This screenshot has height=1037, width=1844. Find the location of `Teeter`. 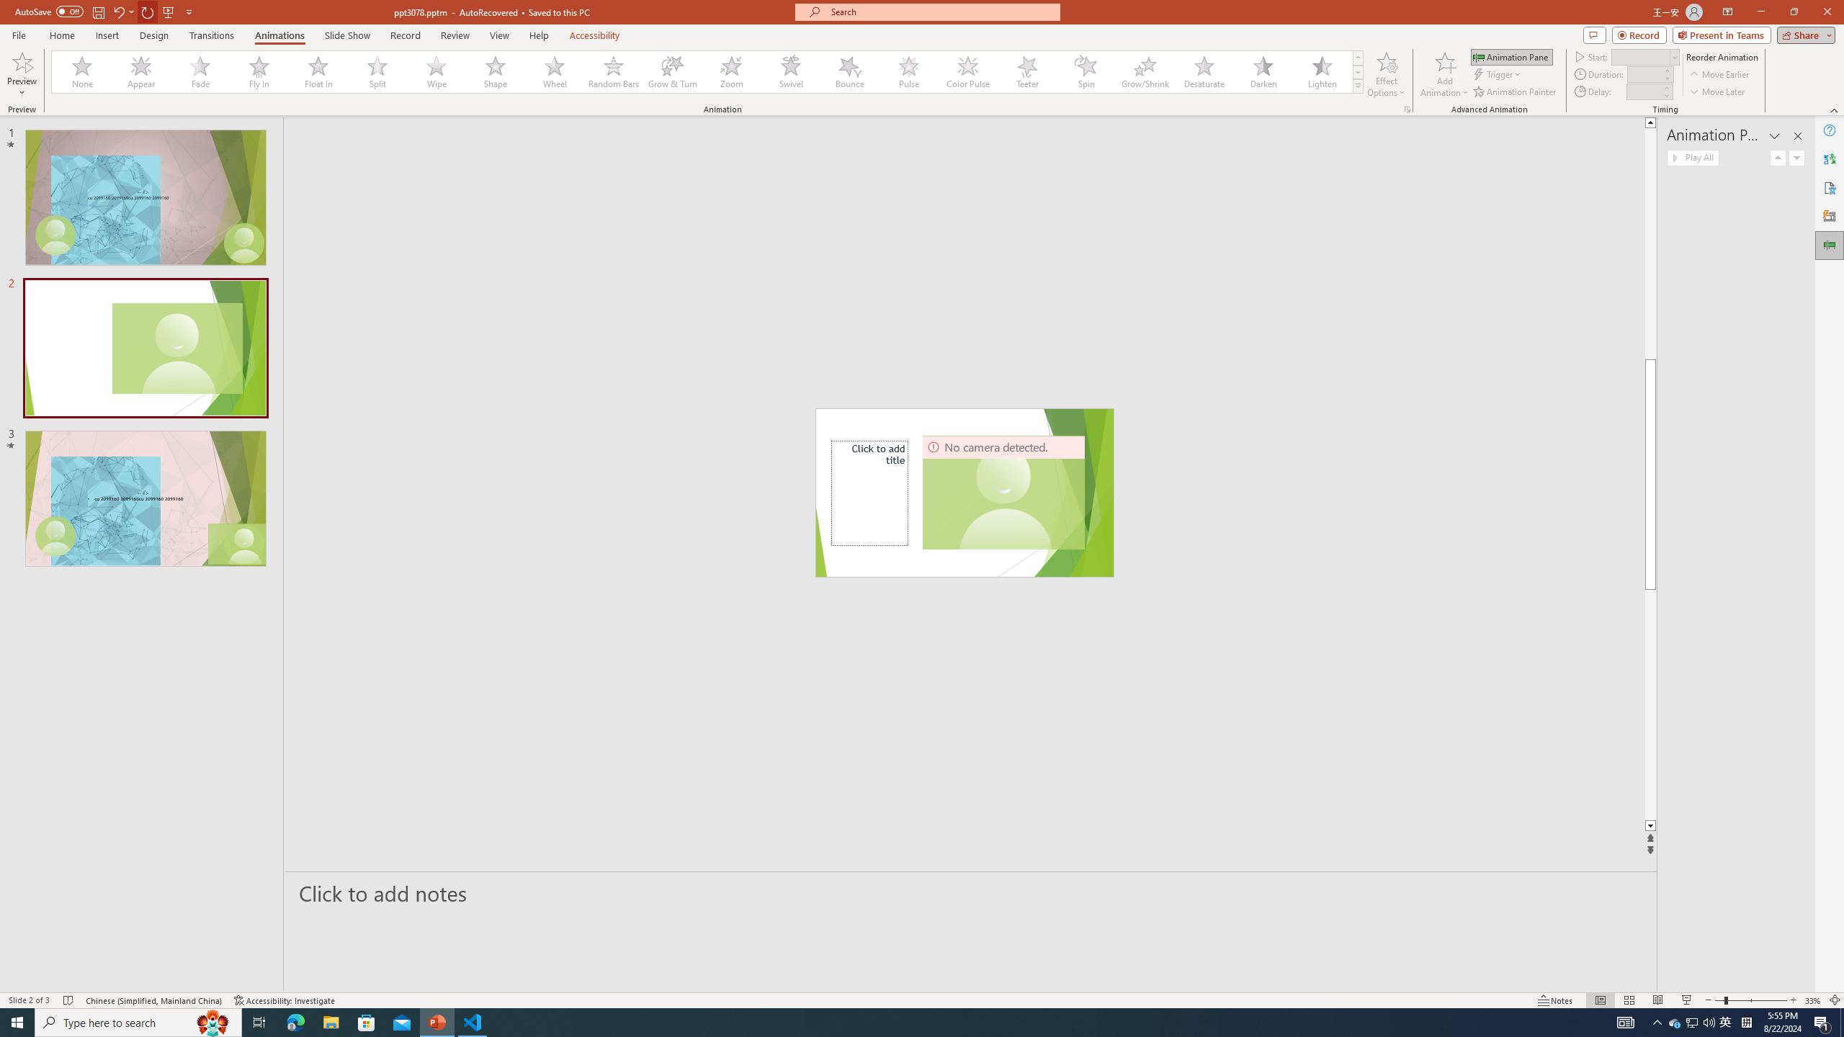

Teeter is located at coordinates (1026, 72).